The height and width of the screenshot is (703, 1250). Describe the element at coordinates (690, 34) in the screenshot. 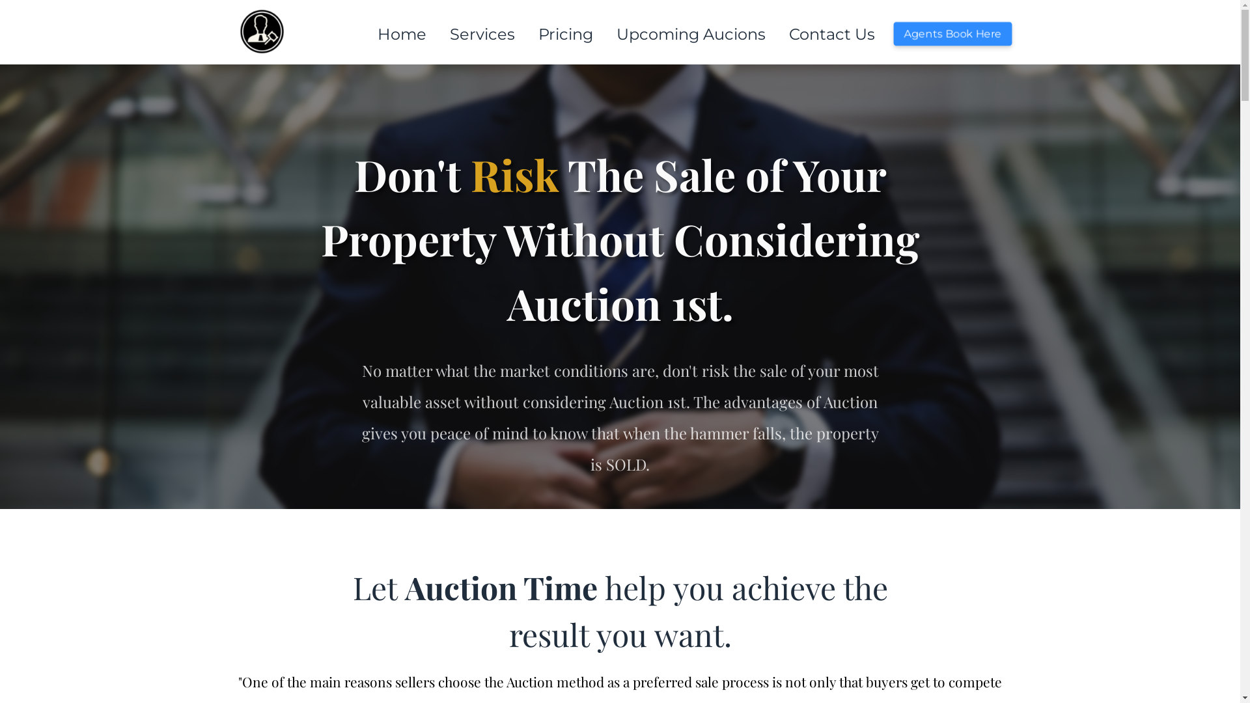

I see `Upcoming Aucions` at that location.